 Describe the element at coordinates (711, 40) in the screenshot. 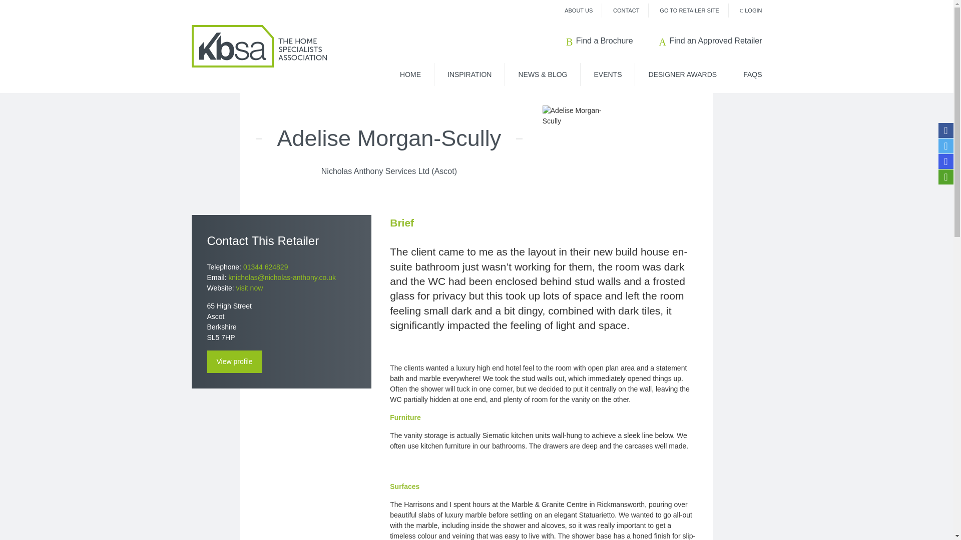

I see `Find an Approved Retailer` at that location.